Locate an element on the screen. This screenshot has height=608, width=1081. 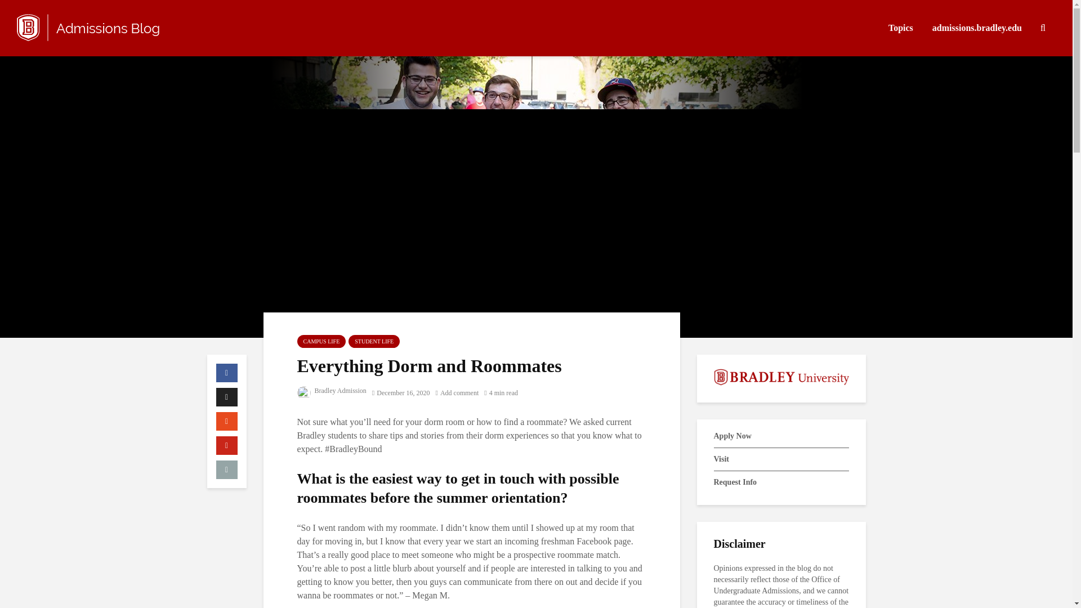
STUDENT LIFE is located at coordinates (374, 341).